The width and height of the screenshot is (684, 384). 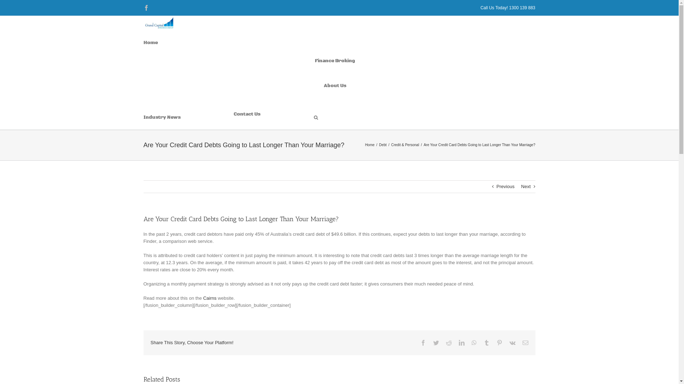 What do you see at coordinates (370, 145) in the screenshot?
I see `Home` at bounding box center [370, 145].